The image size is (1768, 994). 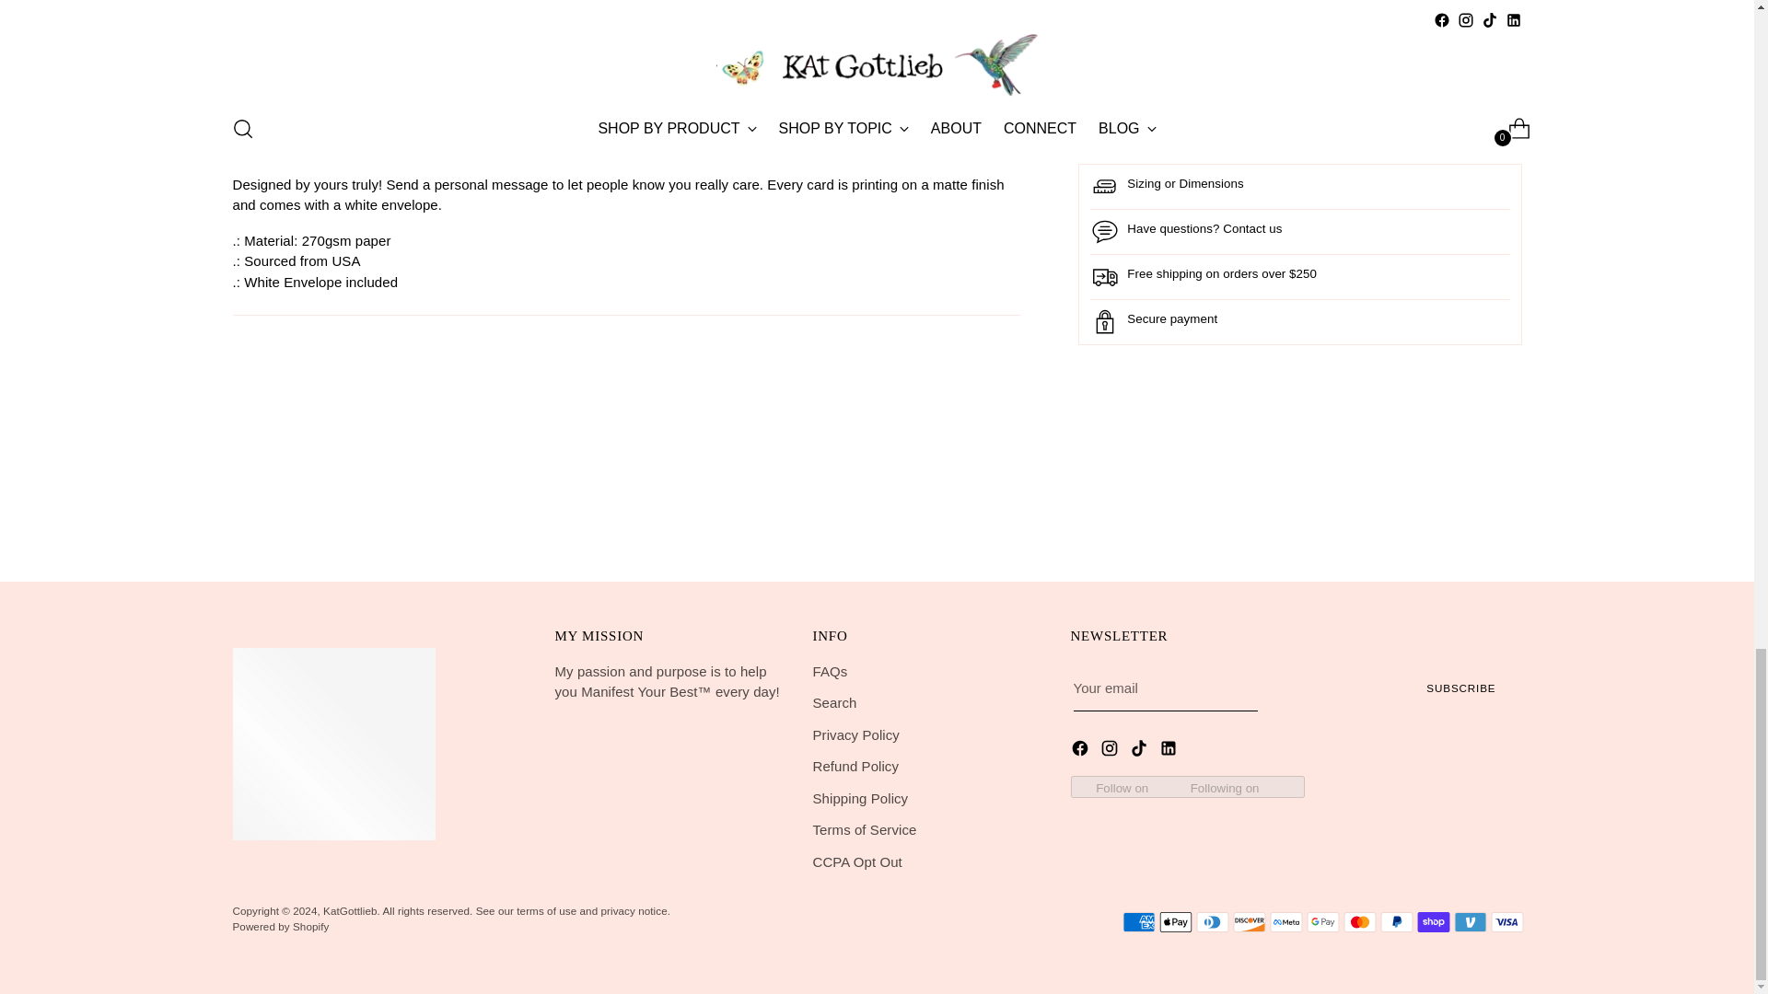 I want to click on KatGottlieb on LinkedIn, so click(x=1169, y=751).